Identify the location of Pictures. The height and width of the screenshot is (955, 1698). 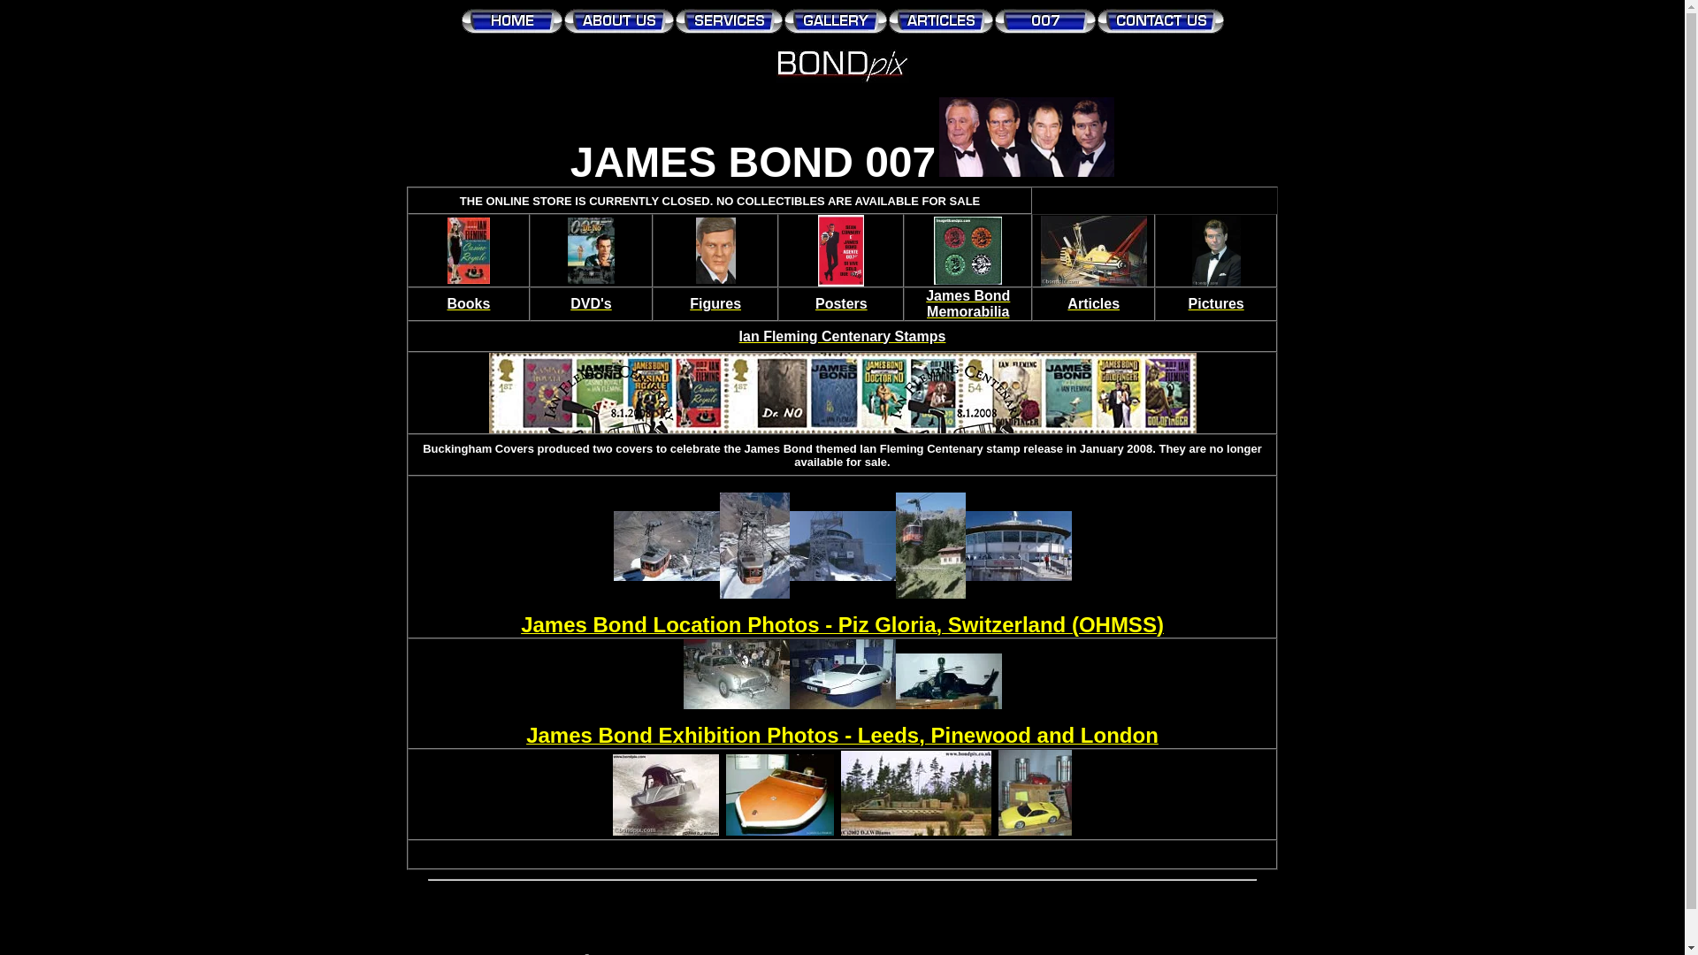
(1217, 303).